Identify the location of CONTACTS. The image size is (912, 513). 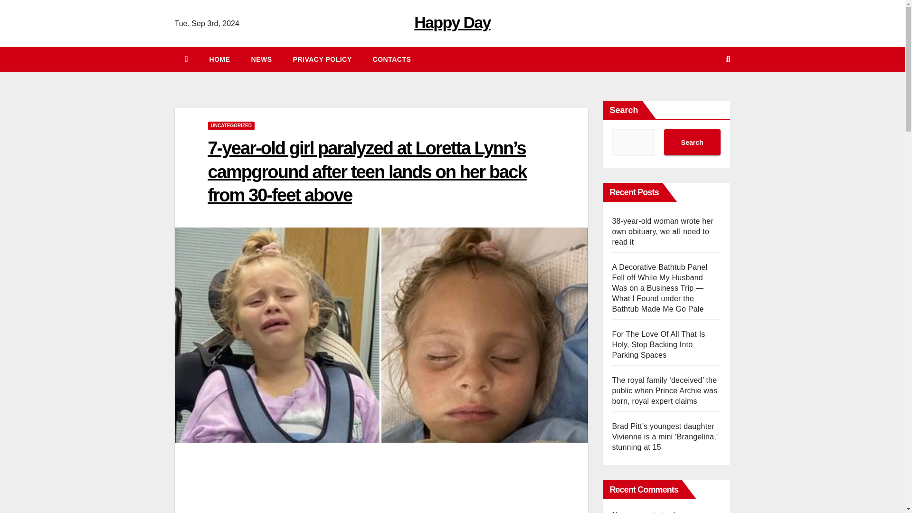
(391, 59).